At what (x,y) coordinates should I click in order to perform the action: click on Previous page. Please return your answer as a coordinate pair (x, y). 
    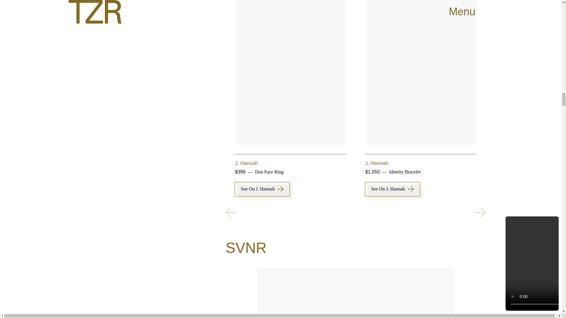
    Looking at the image, I should click on (230, 213).